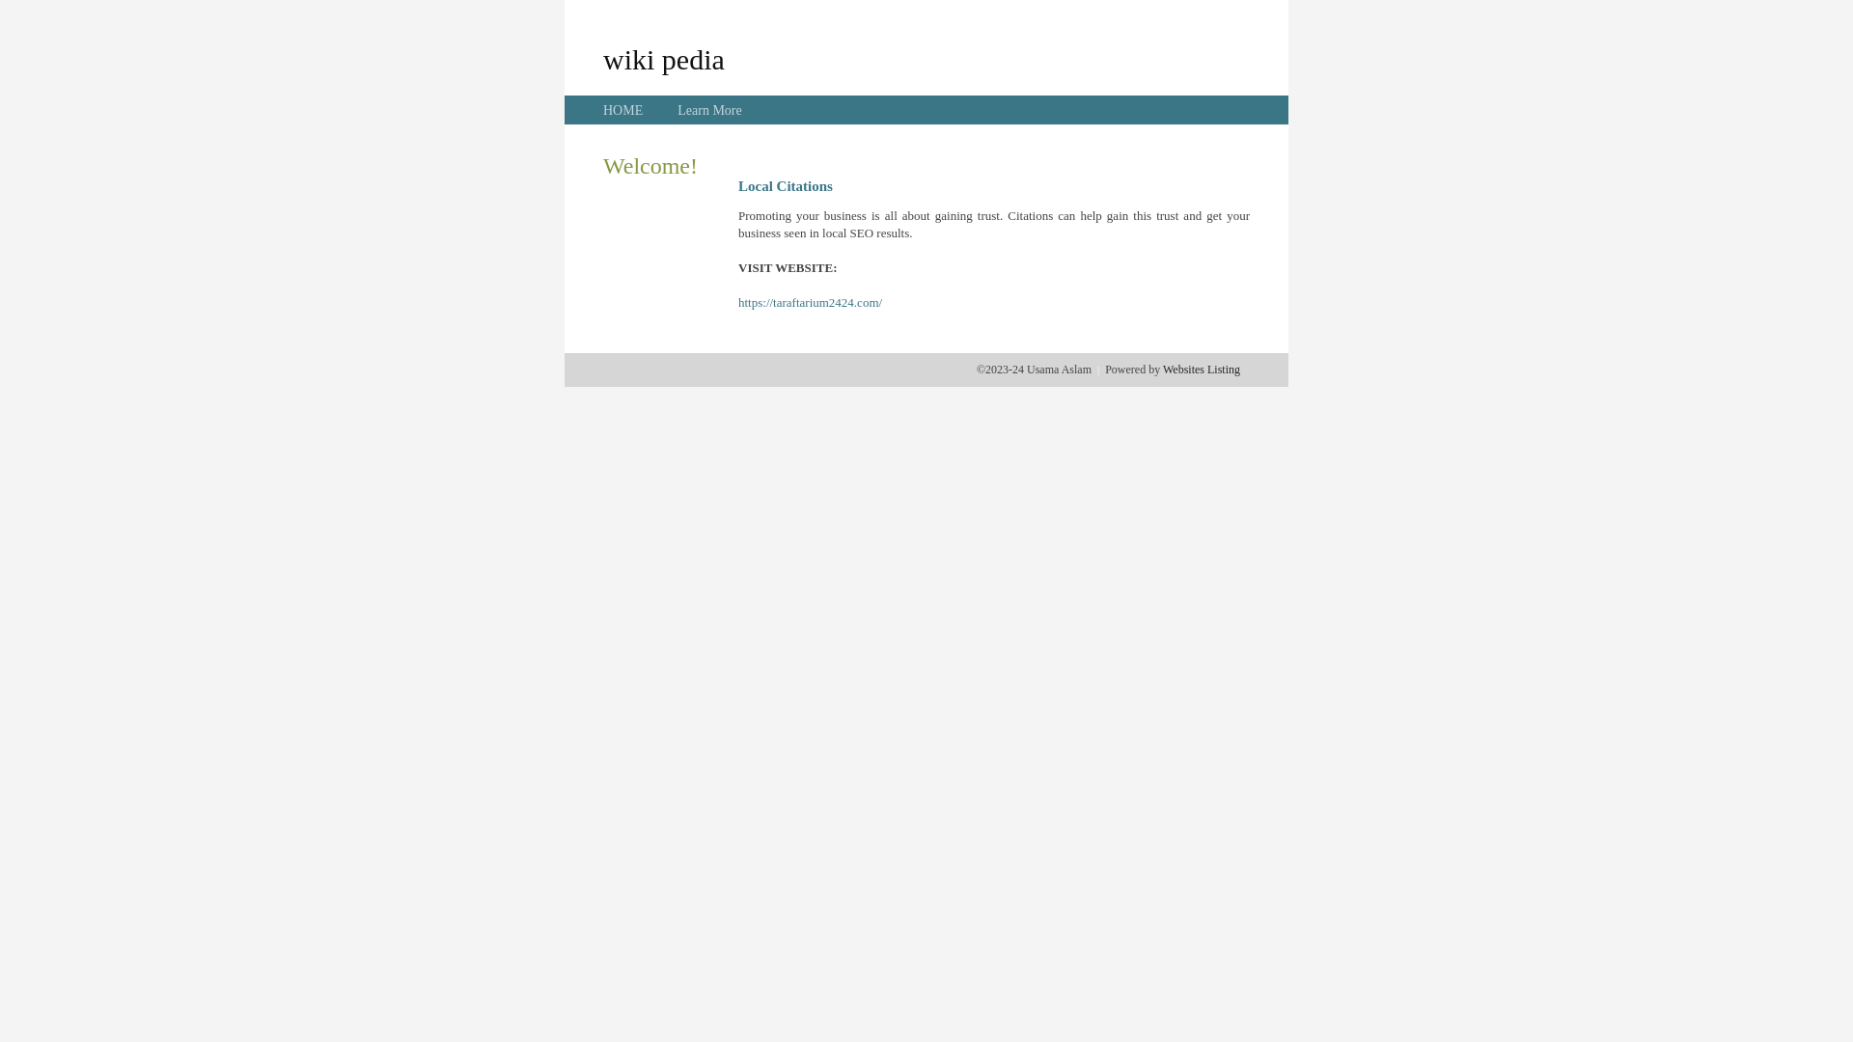  What do you see at coordinates (623, 110) in the screenshot?
I see `HOME` at bounding box center [623, 110].